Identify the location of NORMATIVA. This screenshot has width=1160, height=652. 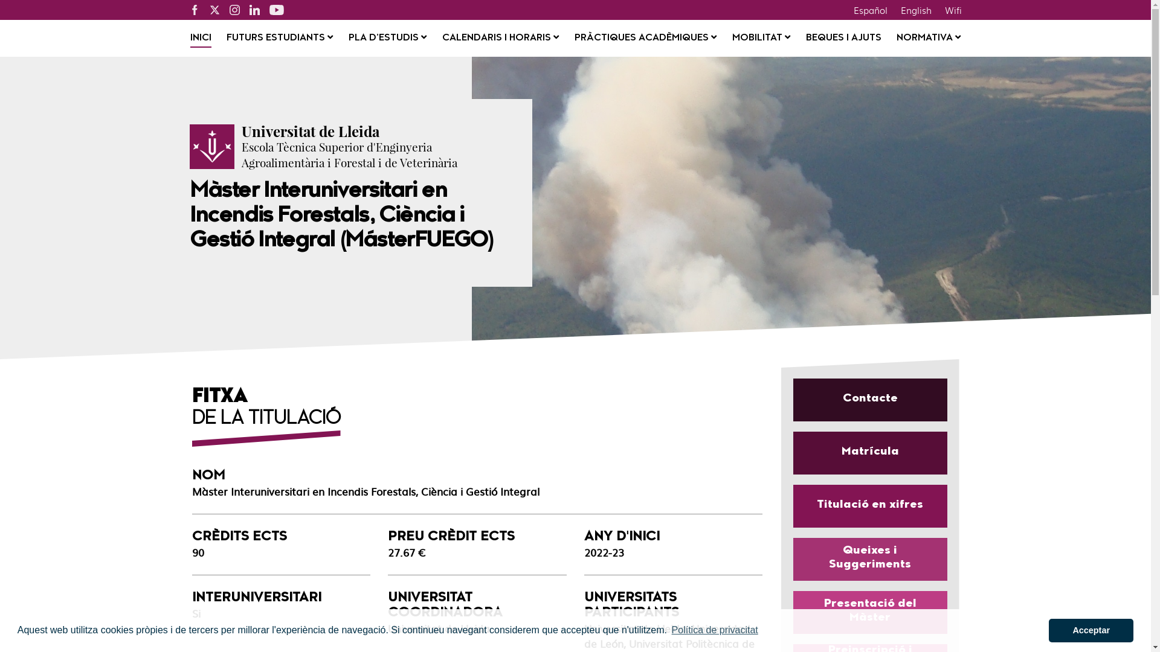
(929, 39).